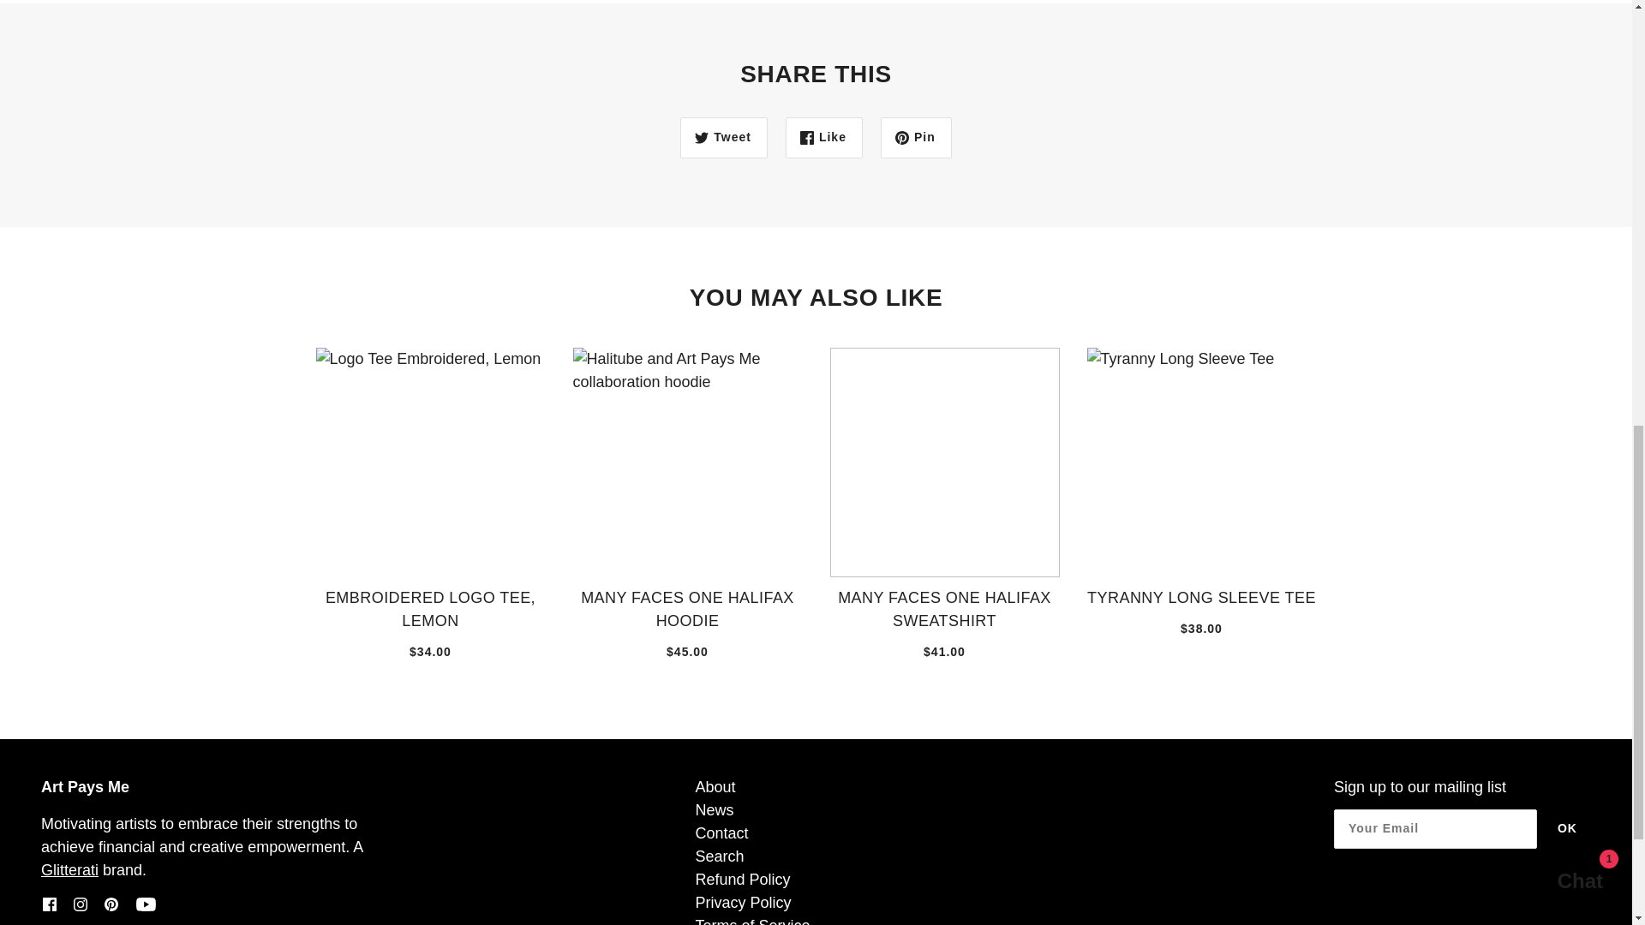 Image resolution: width=1645 pixels, height=925 pixels. What do you see at coordinates (718, 856) in the screenshot?
I see `Search` at bounding box center [718, 856].